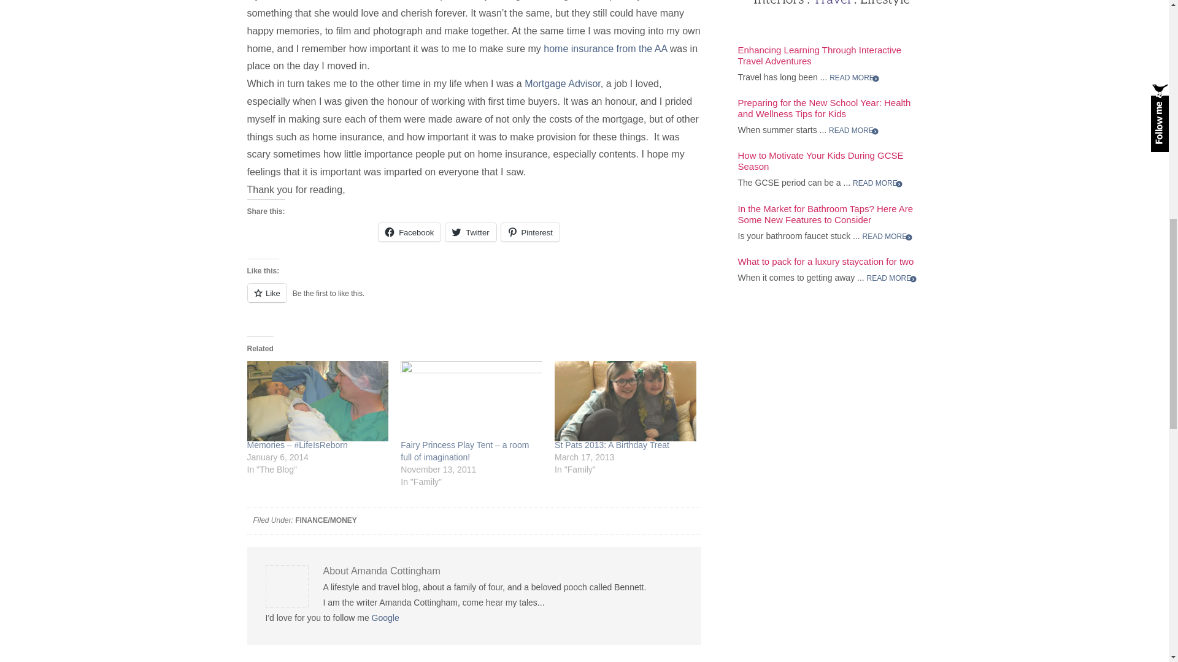  What do you see at coordinates (625, 401) in the screenshot?
I see `St Pats 2013: A Birthday Treat` at bounding box center [625, 401].